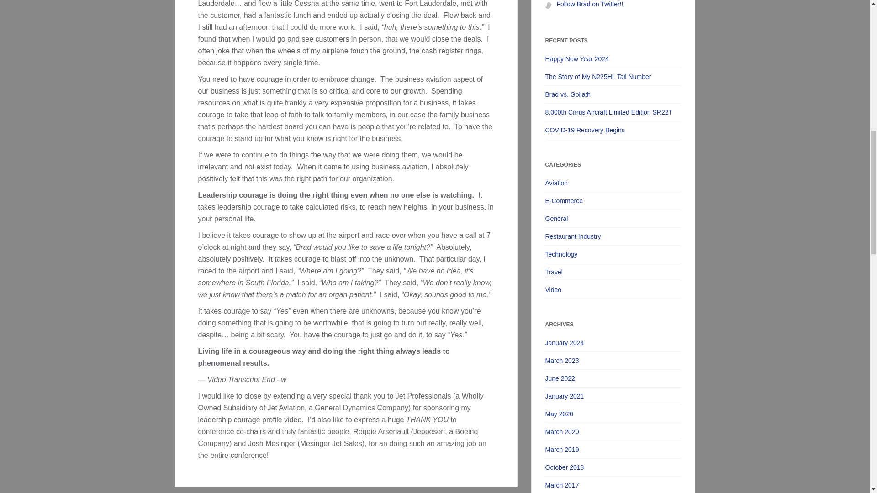 The image size is (877, 493). Describe the element at coordinates (613, 76) in the screenshot. I see `The Story of My N225HL Tail Number` at that location.